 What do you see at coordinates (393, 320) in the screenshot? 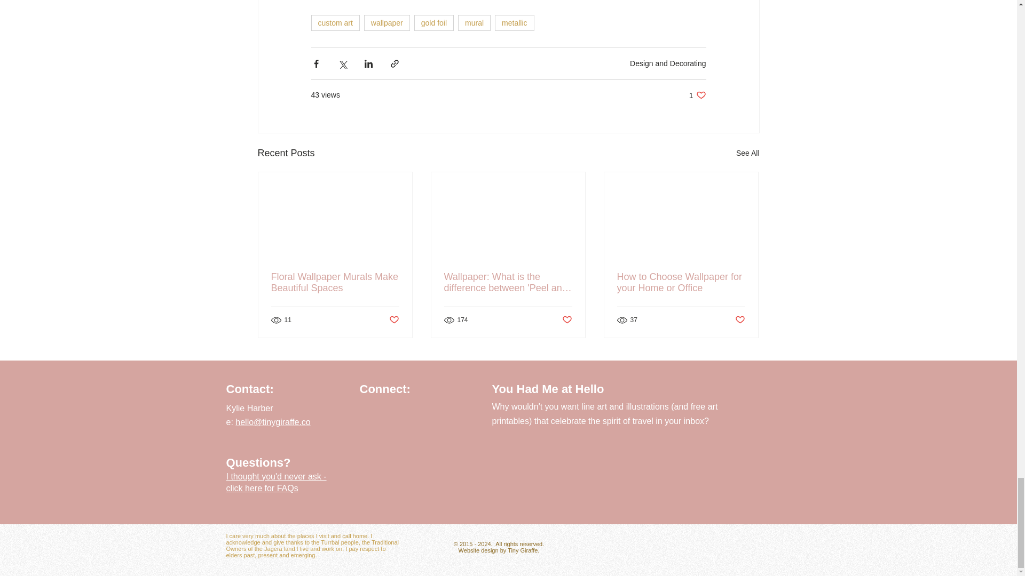
I see `Floral Wallpaper Murals Make Beautiful Spaces` at bounding box center [393, 320].